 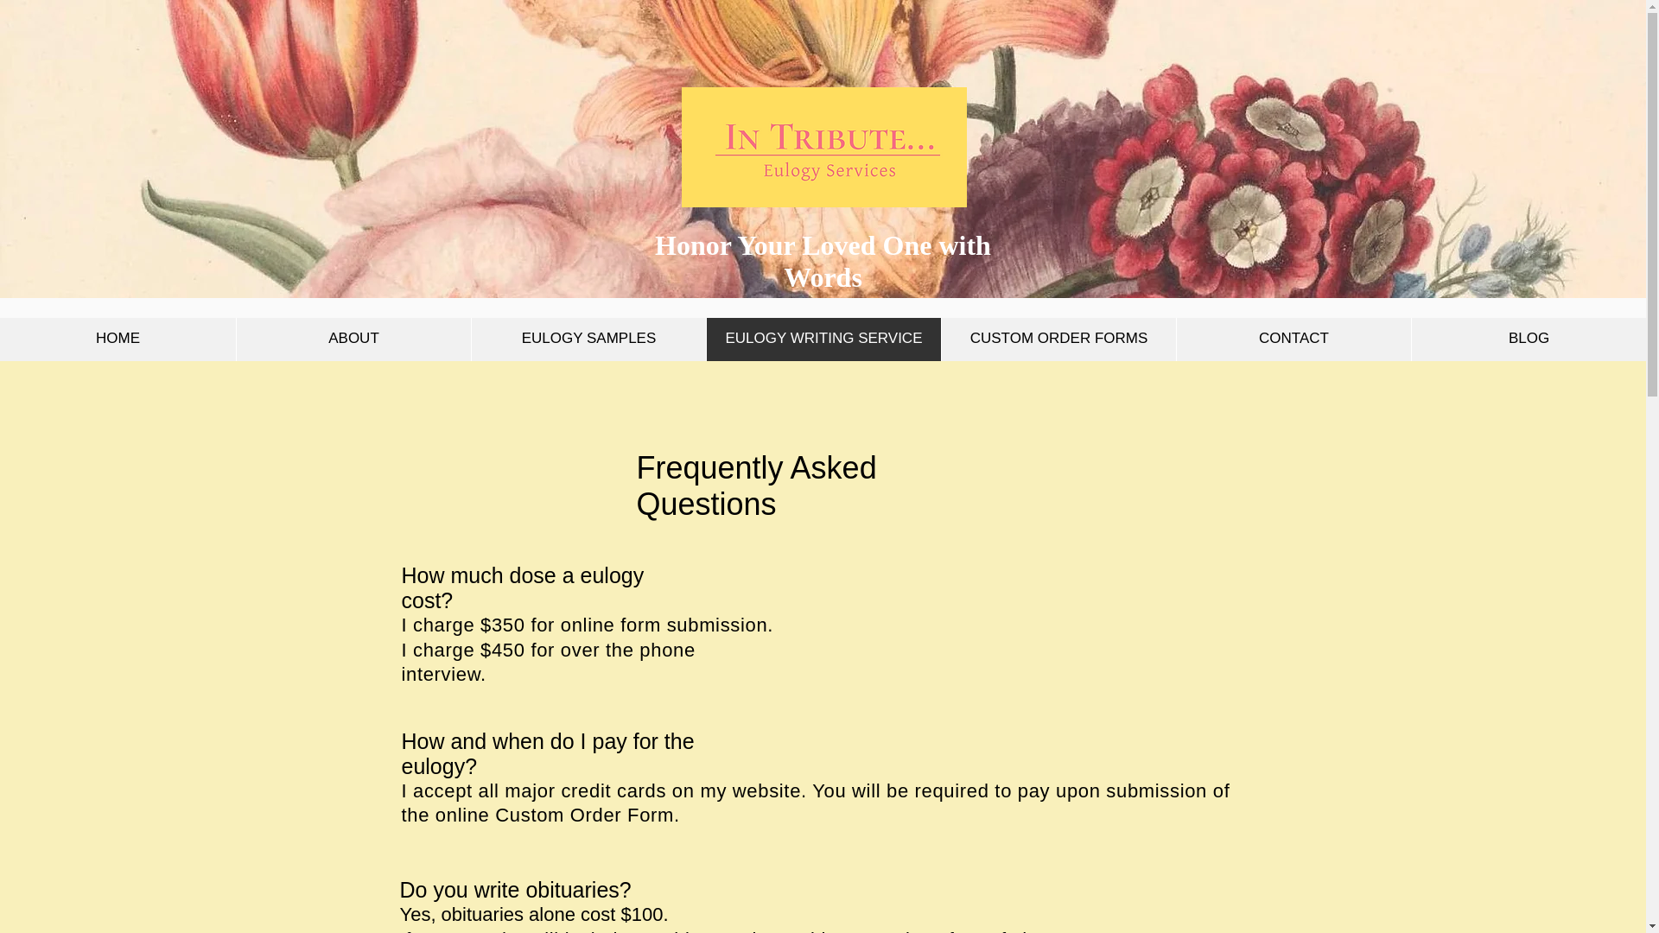 I want to click on HOME, so click(x=118, y=338).